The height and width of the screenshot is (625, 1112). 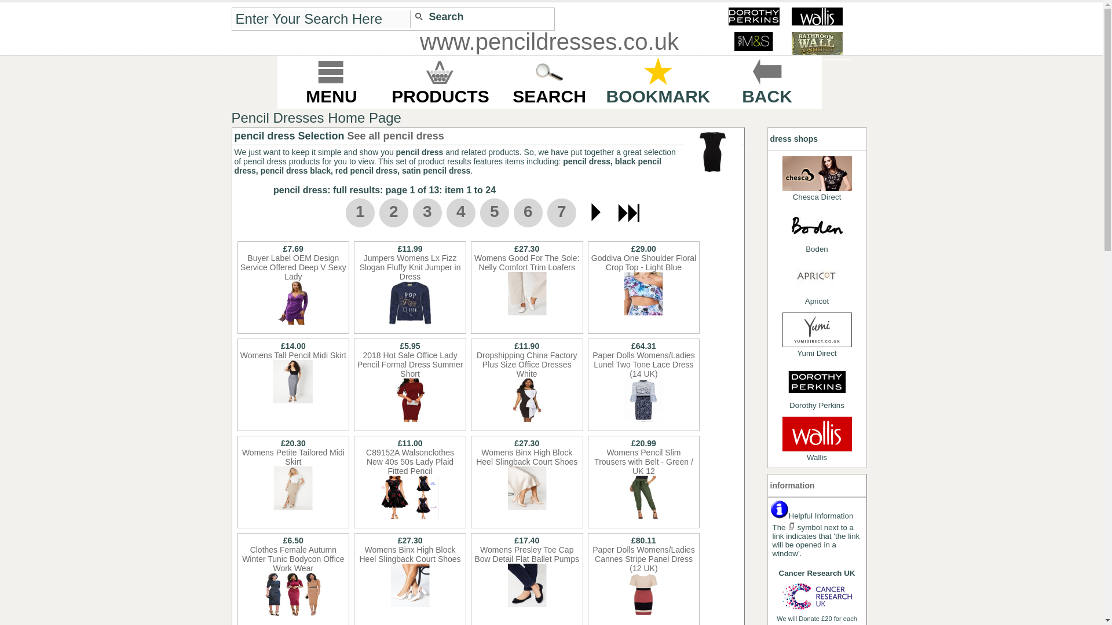 What do you see at coordinates (549, 82) in the screenshot?
I see `SEARCH` at bounding box center [549, 82].